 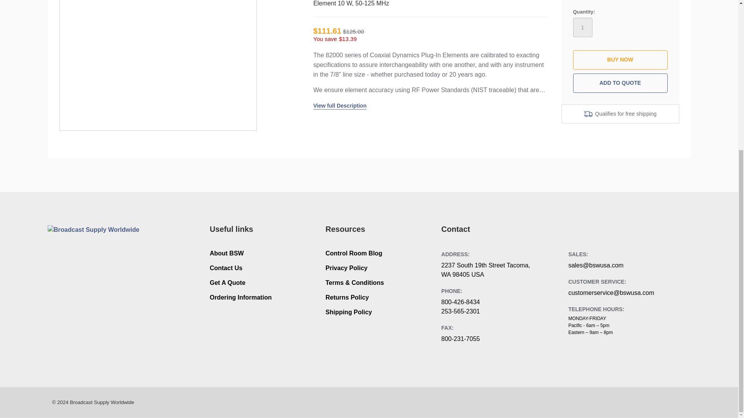 What do you see at coordinates (227, 253) in the screenshot?
I see `About BSW` at bounding box center [227, 253].